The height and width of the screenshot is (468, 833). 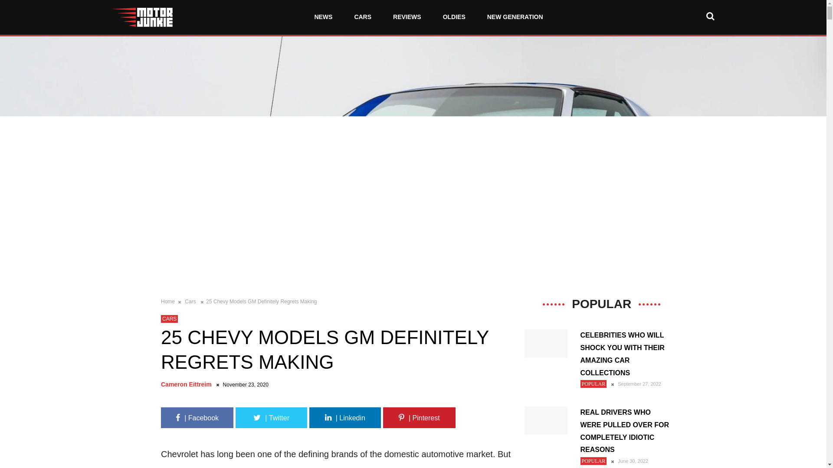 What do you see at coordinates (187, 384) in the screenshot?
I see `Cameron Eittreim` at bounding box center [187, 384].